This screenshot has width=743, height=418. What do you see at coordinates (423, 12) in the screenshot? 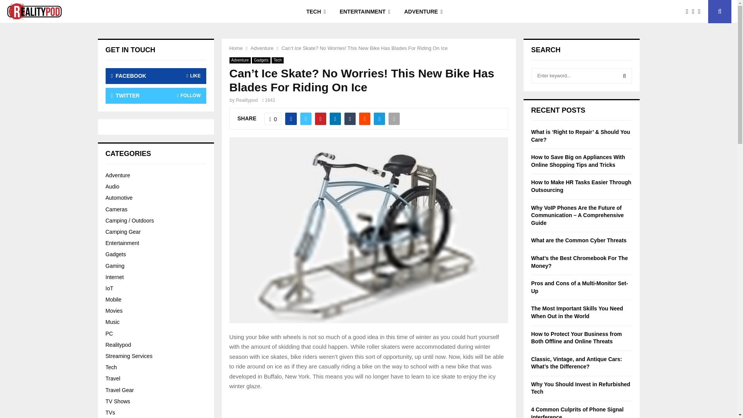
I see `ADVENTURE` at bounding box center [423, 12].